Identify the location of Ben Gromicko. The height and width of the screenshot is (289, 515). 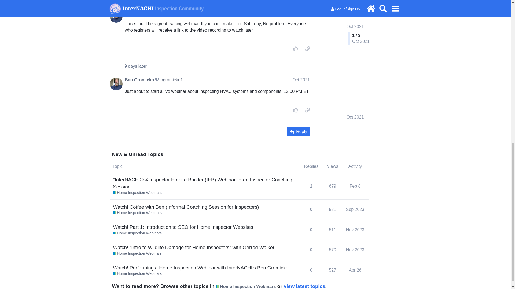
(139, 12).